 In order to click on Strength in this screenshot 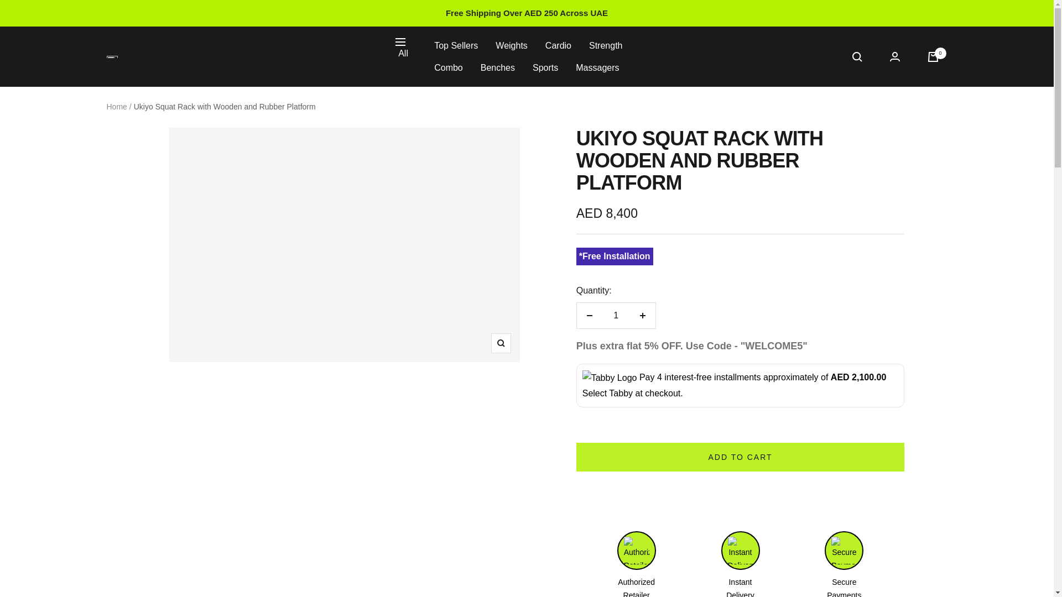, I will do `click(606, 46)`.